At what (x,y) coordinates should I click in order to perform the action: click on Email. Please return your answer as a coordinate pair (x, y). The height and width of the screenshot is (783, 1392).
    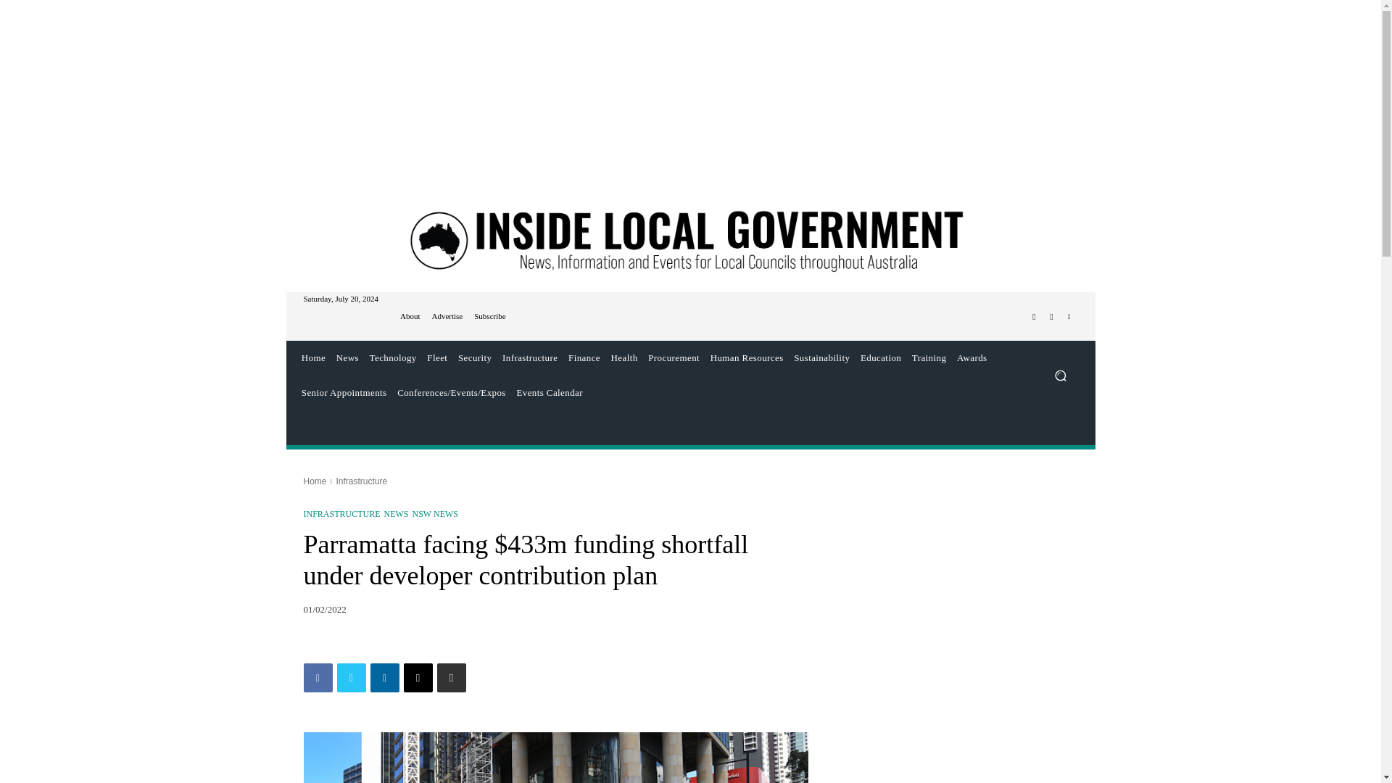
    Looking at the image, I should click on (418, 677).